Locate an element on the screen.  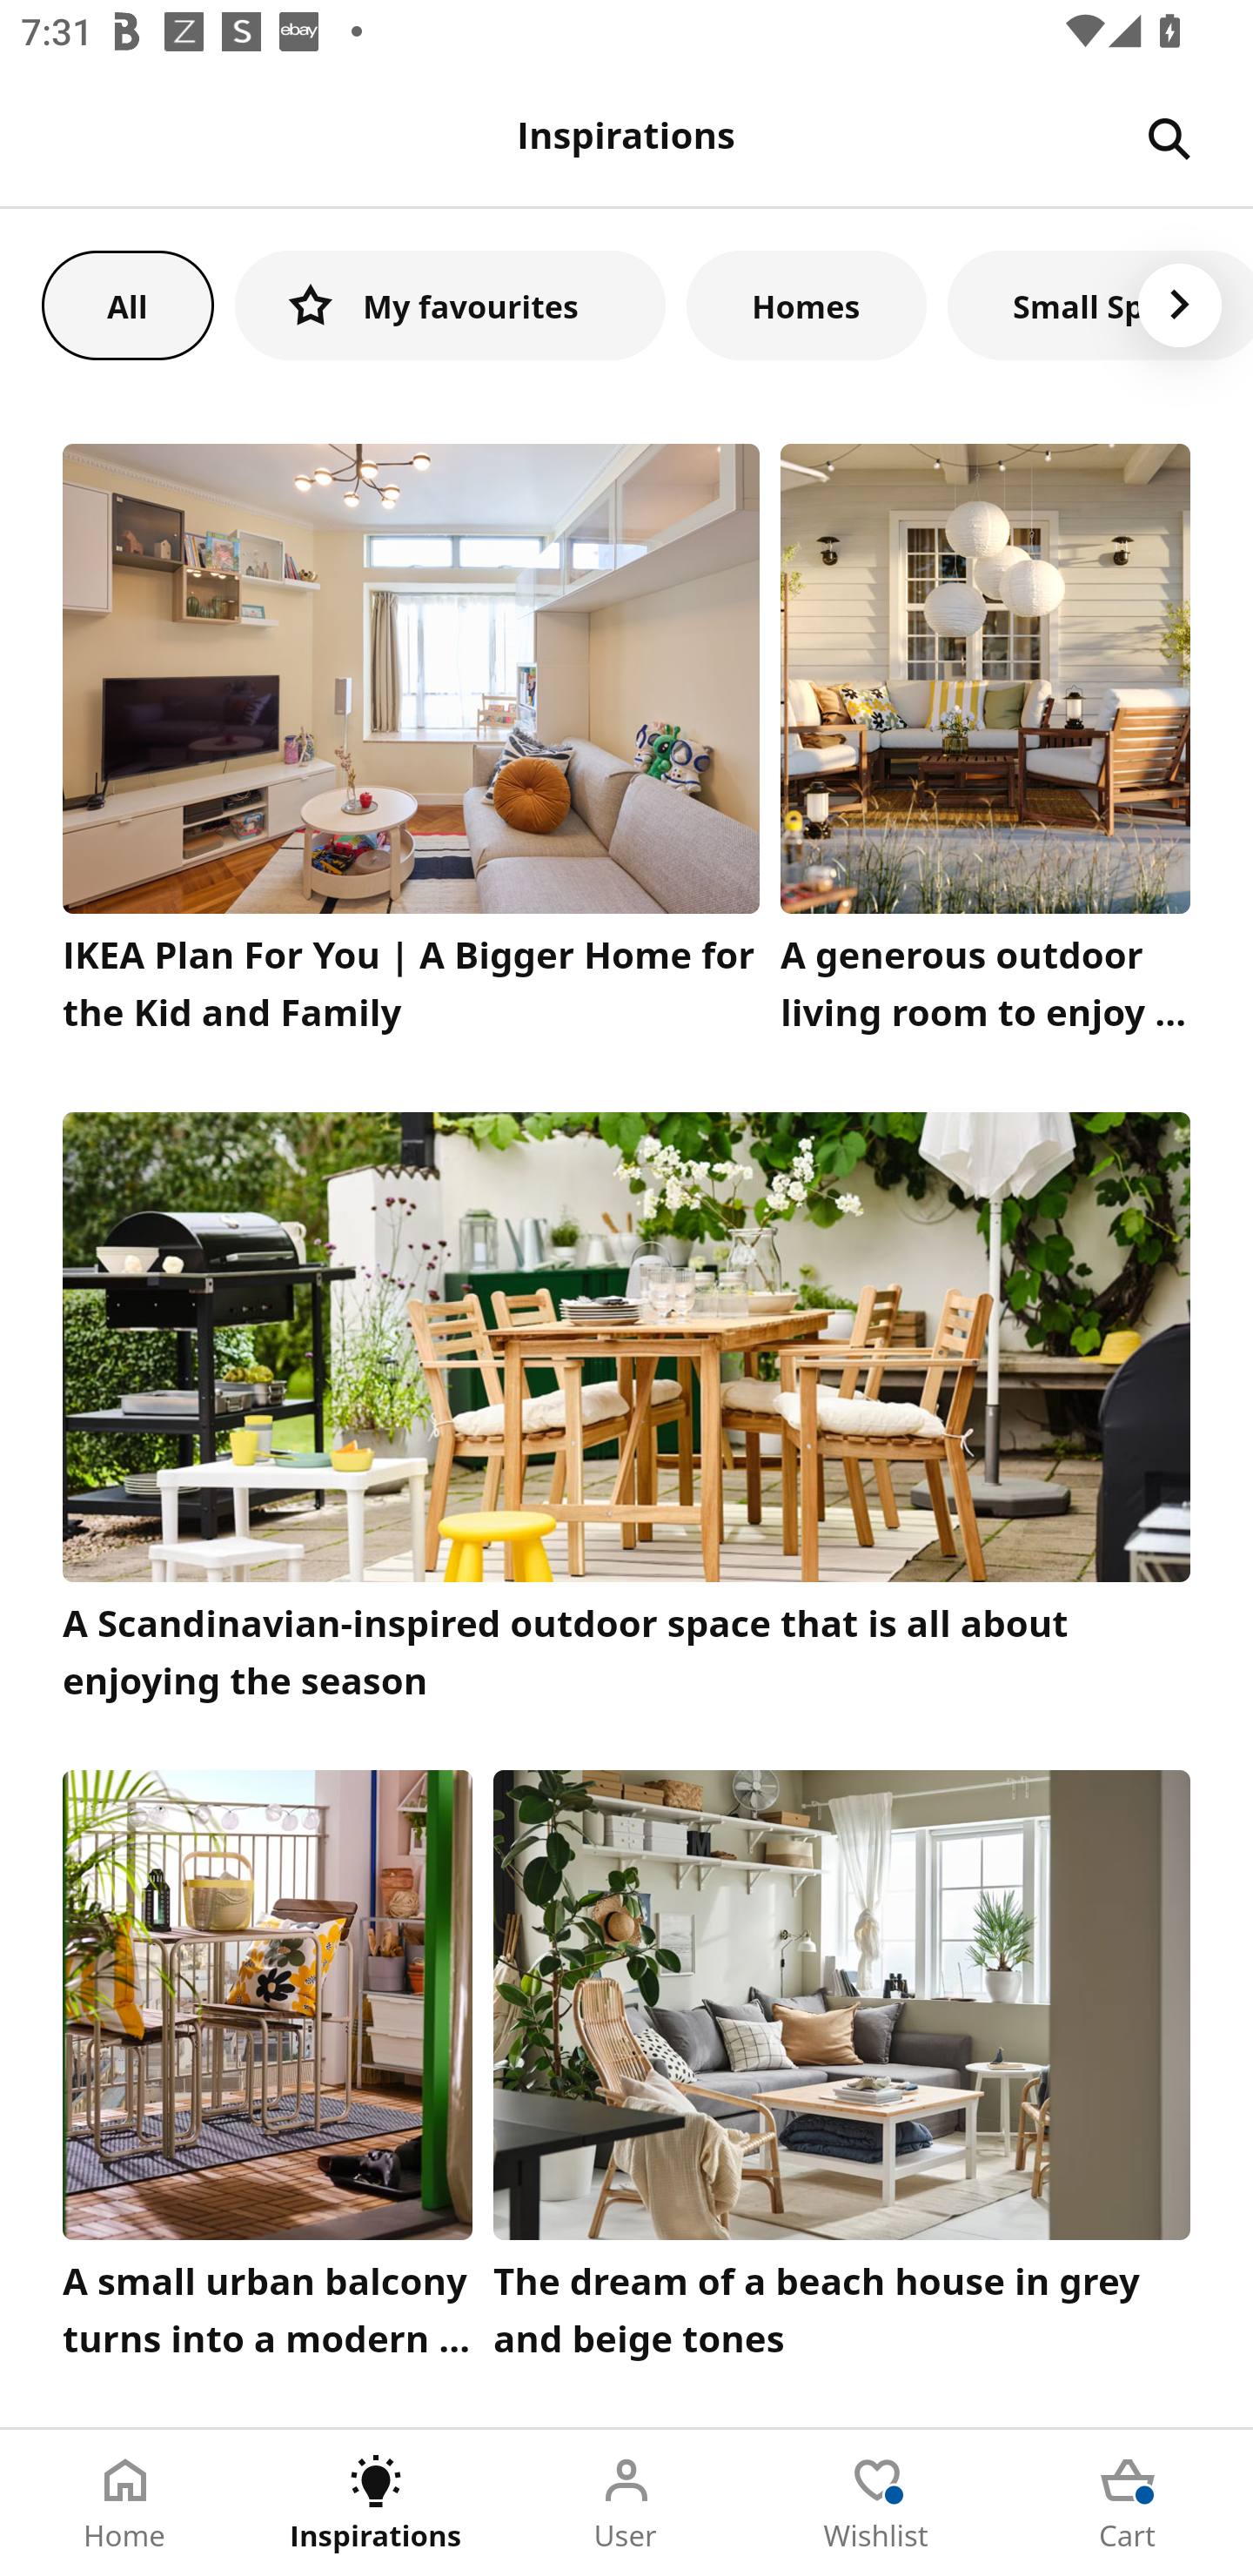
The dream of a beach house in grey and beige tones is located at coordinates (842, 2072).